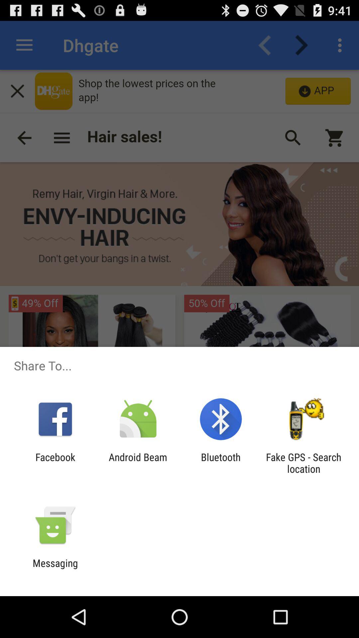 Image resolution: width=359 pixels, height=638 pixels. Describe the element at coordinates (138, 463) in the screenshot. I see `turn on the icon to the left of the bluetooth icon` at that location.